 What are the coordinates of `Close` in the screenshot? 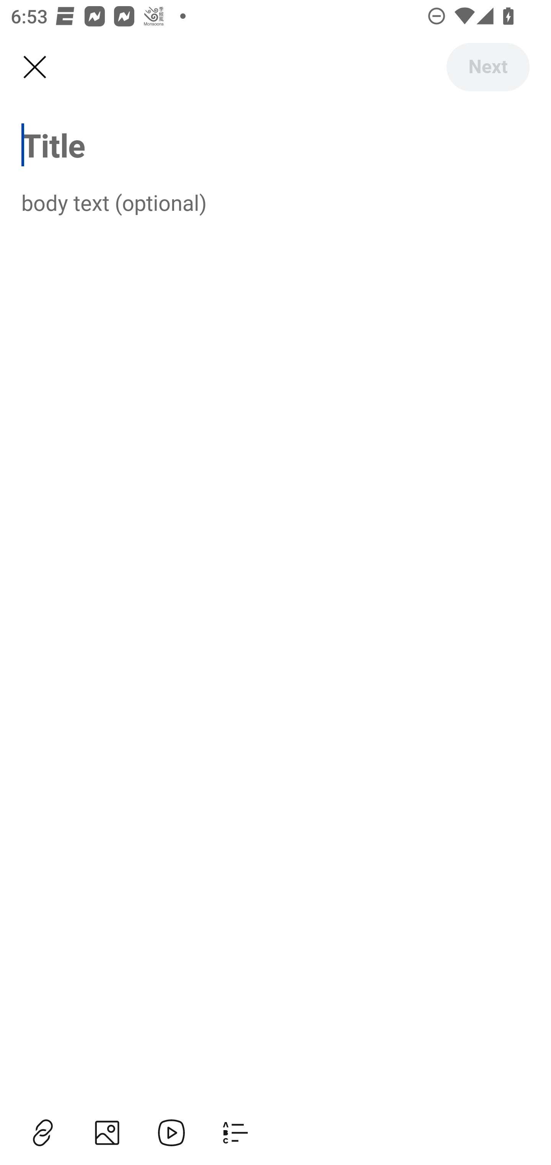 It's located at (34, 67).